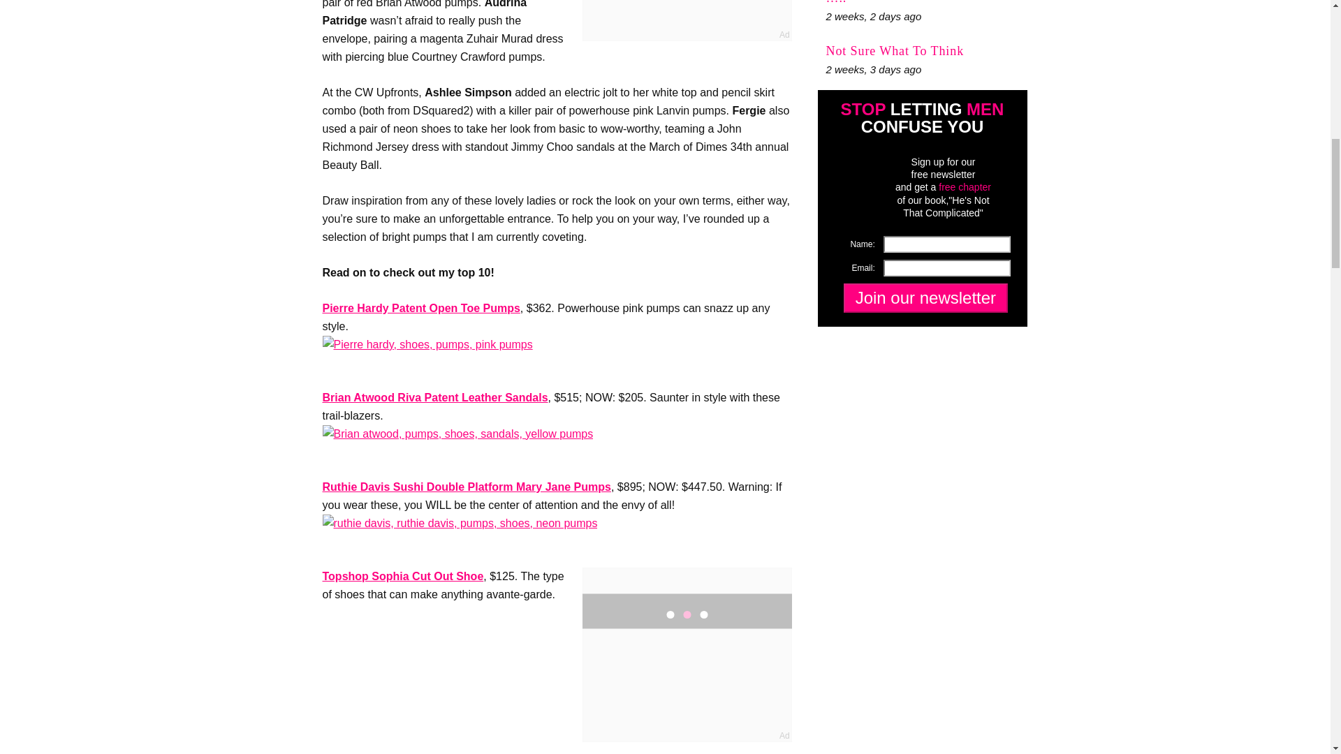 Image resolution: width=1341 pixels, height=754 pixels. What do you see at coordinates (925, 298) in the screenshot?
I see `Join our newsletter` at bounding box center [925, 298].